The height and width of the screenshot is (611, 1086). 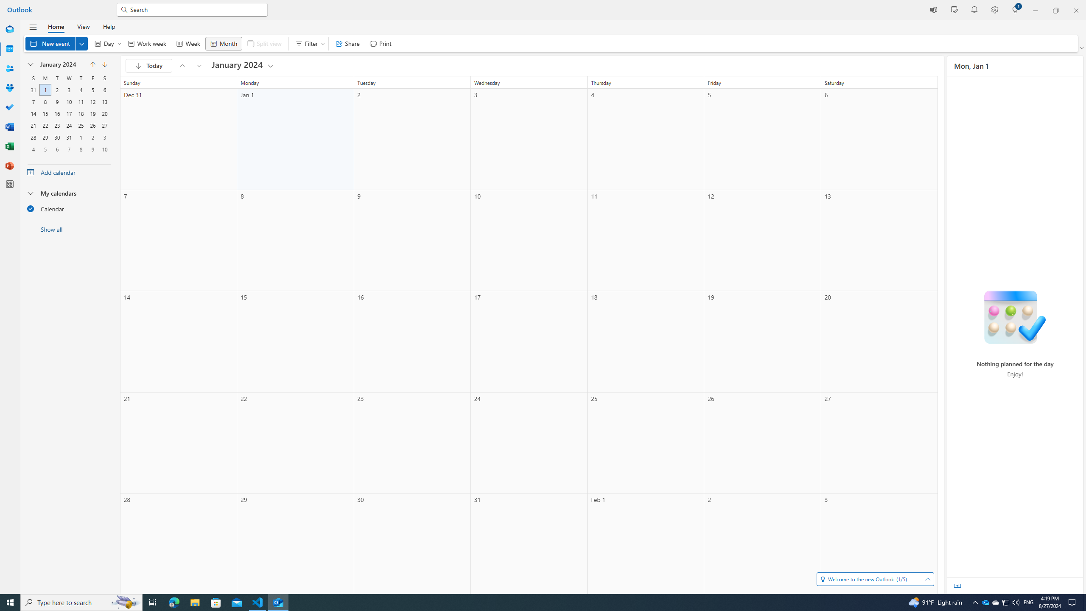 What do you see at coordinates (81, 101) in the screenshot?
I see `11, January, 2024` at bounding box center [81, 101].